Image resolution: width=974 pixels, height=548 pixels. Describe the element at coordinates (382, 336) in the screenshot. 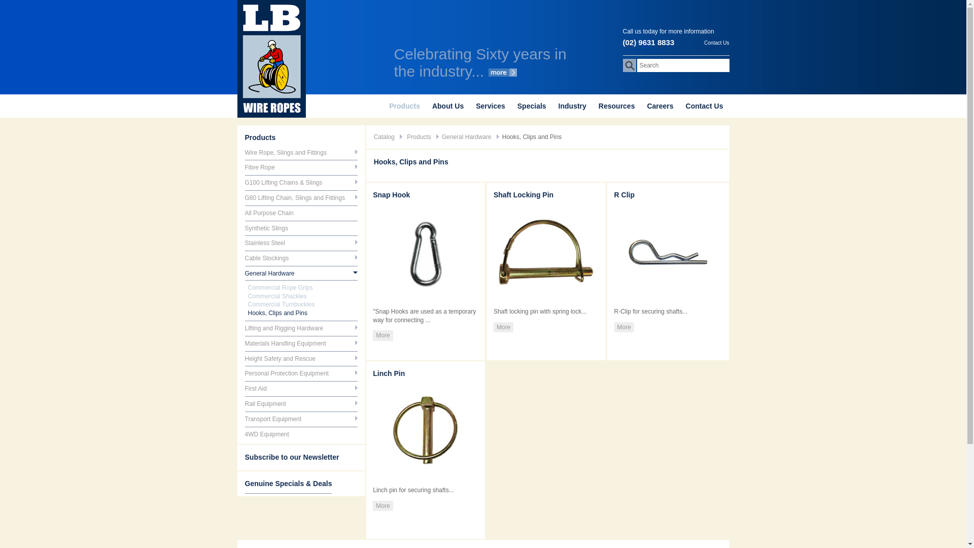

I see `More` at that location.